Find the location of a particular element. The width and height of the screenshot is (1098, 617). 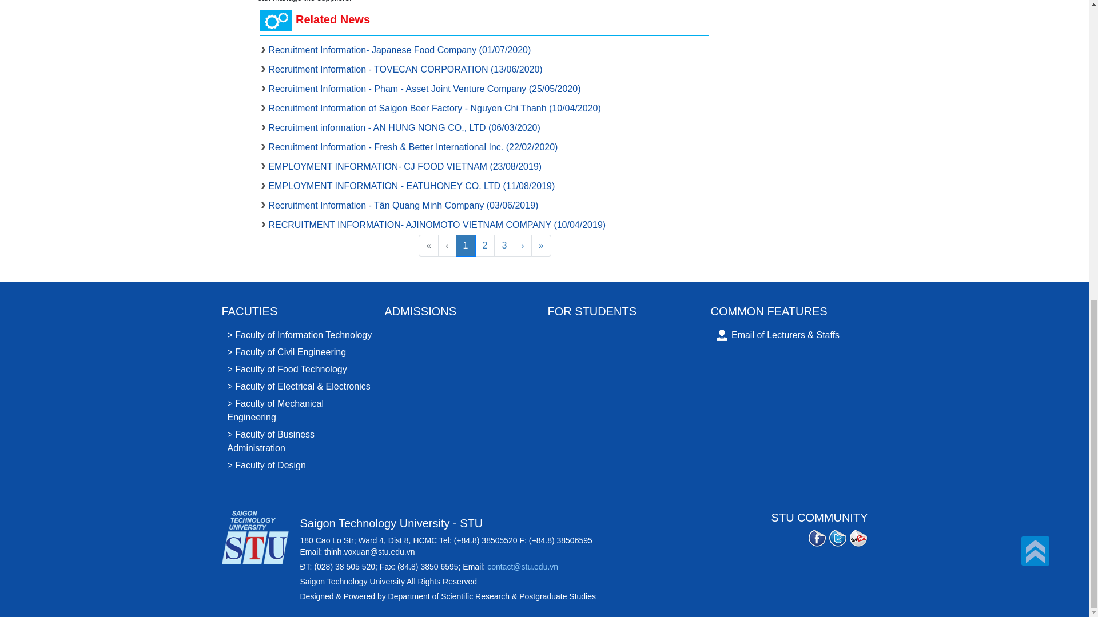

Recruitment Information - Pham - Asset Joint Venture Company is located at coordinates (424, 89).